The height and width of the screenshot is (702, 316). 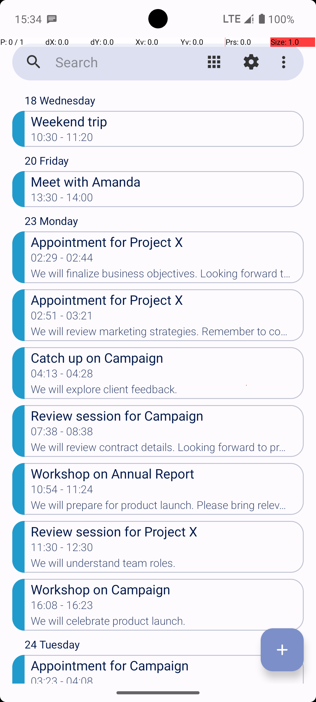 I want to click on We will understand team roles., so click(x=167, y=565).